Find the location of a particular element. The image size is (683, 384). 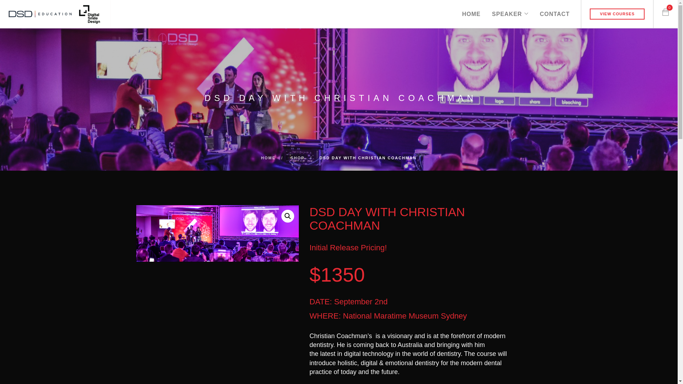

CONTACT is located at coordinates (555, 10).